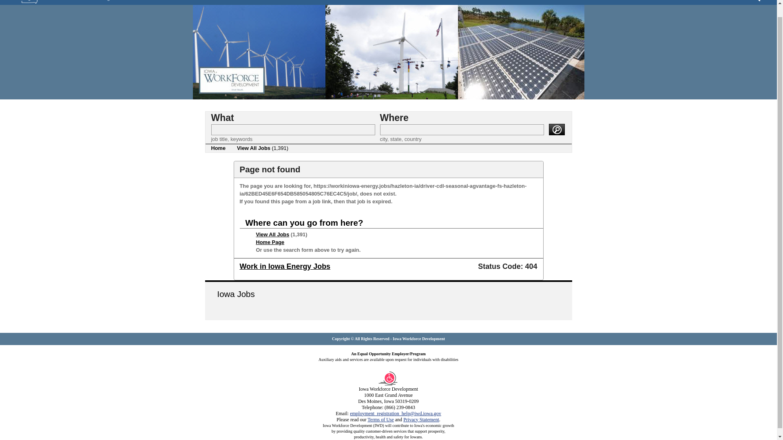  I want to click on Work in Iowa Energy Jobs, so click(285, 266).